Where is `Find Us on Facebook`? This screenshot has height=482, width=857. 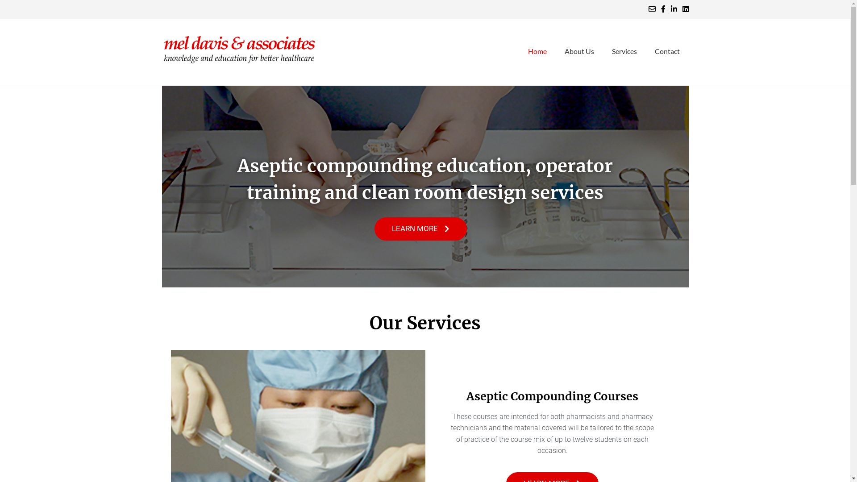
Find Us on Facebook is located at coordinates (663, 9).